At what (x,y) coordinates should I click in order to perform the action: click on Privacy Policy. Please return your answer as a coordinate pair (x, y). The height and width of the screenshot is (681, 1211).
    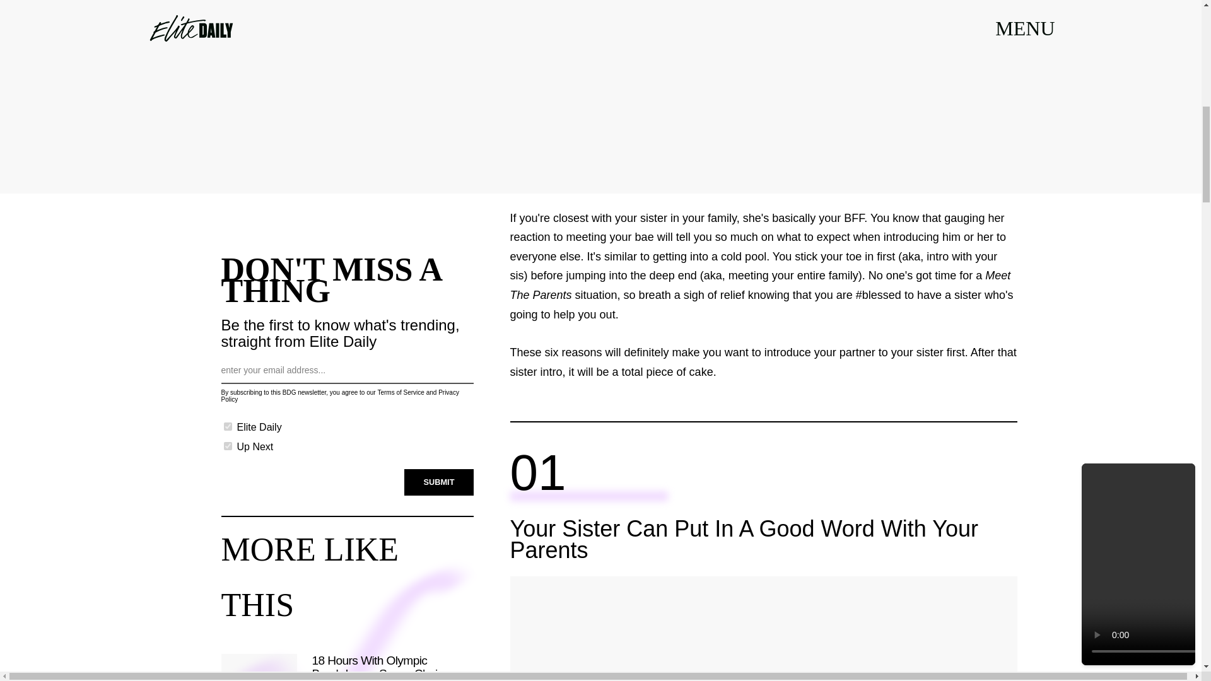
    Looking at the image, I should click on (339, 396).